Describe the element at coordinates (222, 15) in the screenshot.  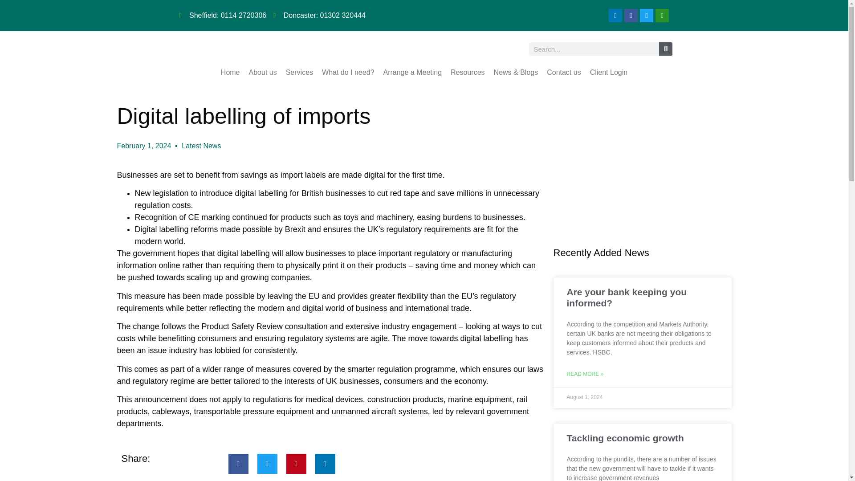
I see `Sheffield: 0114 2720306` at that location.